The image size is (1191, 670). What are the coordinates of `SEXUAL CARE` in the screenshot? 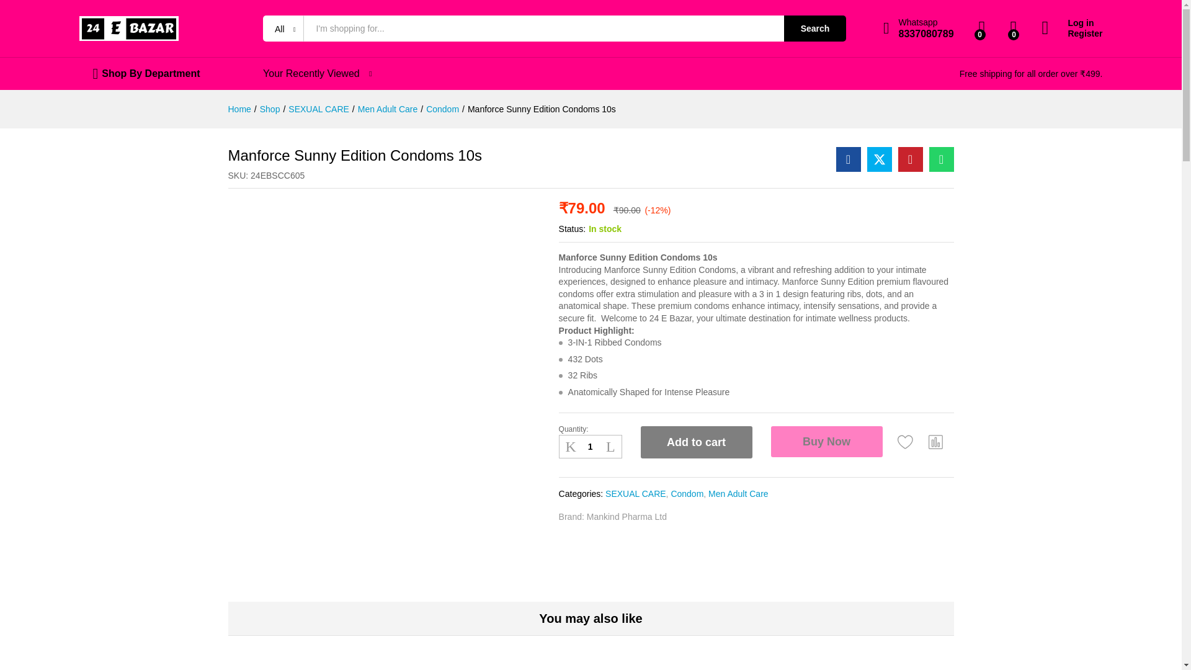 It's located at (318, 109).